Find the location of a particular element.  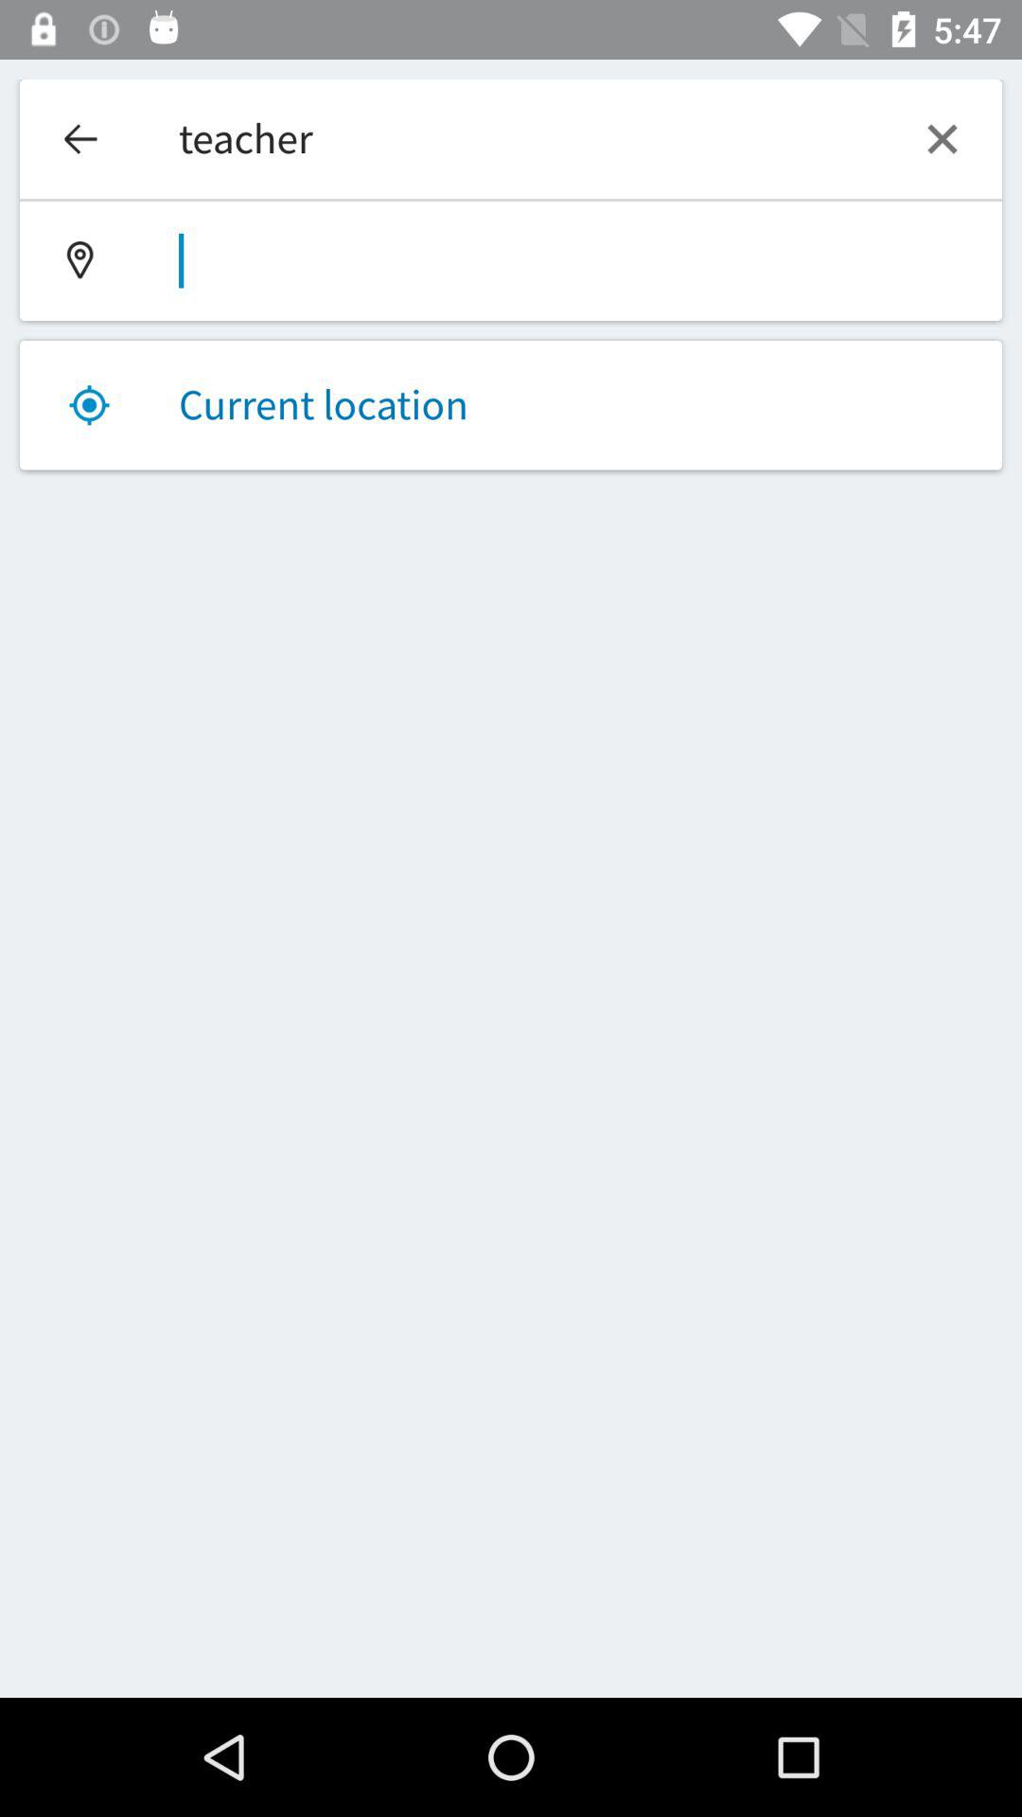

input field for location is located at coordinates (511, 261).